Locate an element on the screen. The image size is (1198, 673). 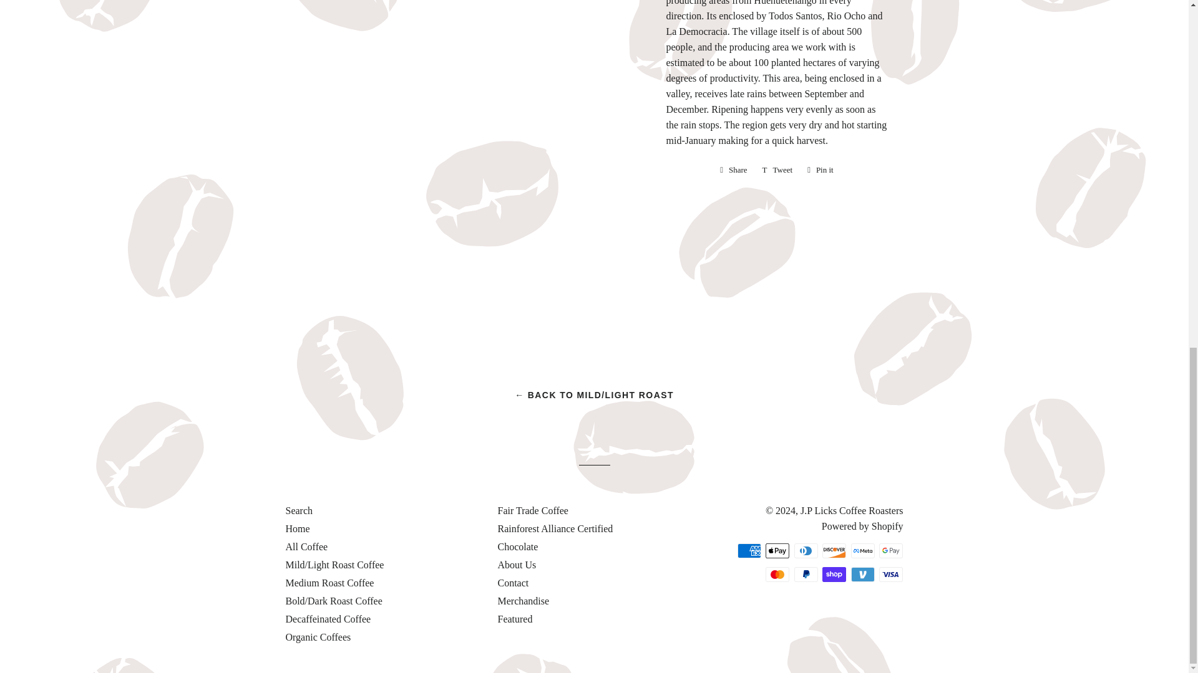
Pin on Pinterest is located at coordinates (820, 170).